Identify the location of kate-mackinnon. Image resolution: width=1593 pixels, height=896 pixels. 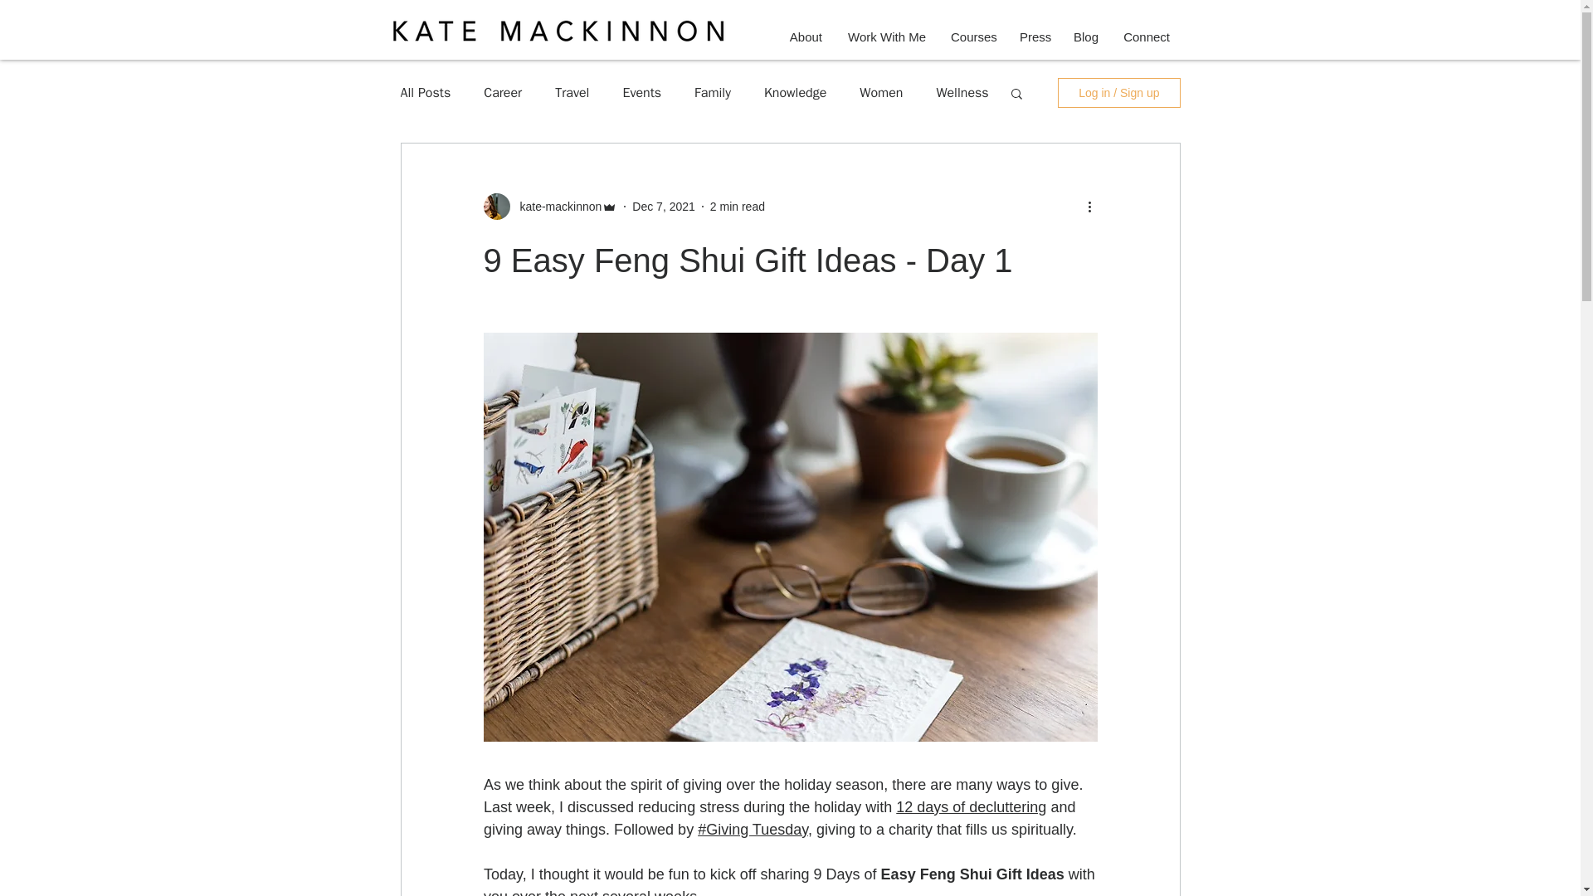
(556, 206).